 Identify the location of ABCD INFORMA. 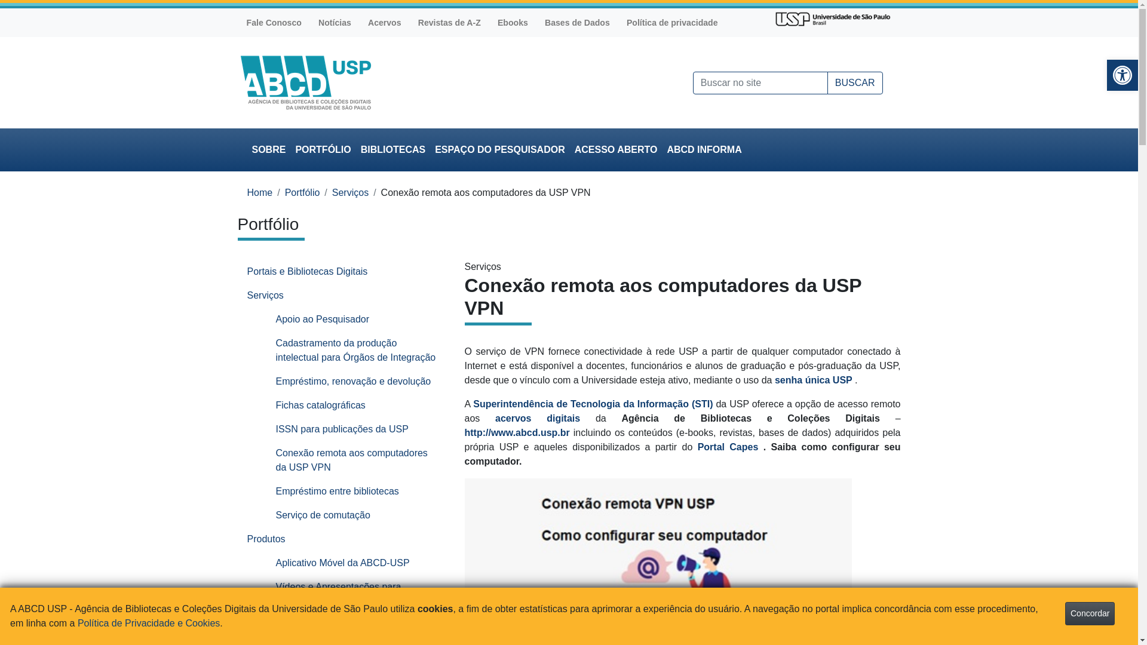
(704, 150).